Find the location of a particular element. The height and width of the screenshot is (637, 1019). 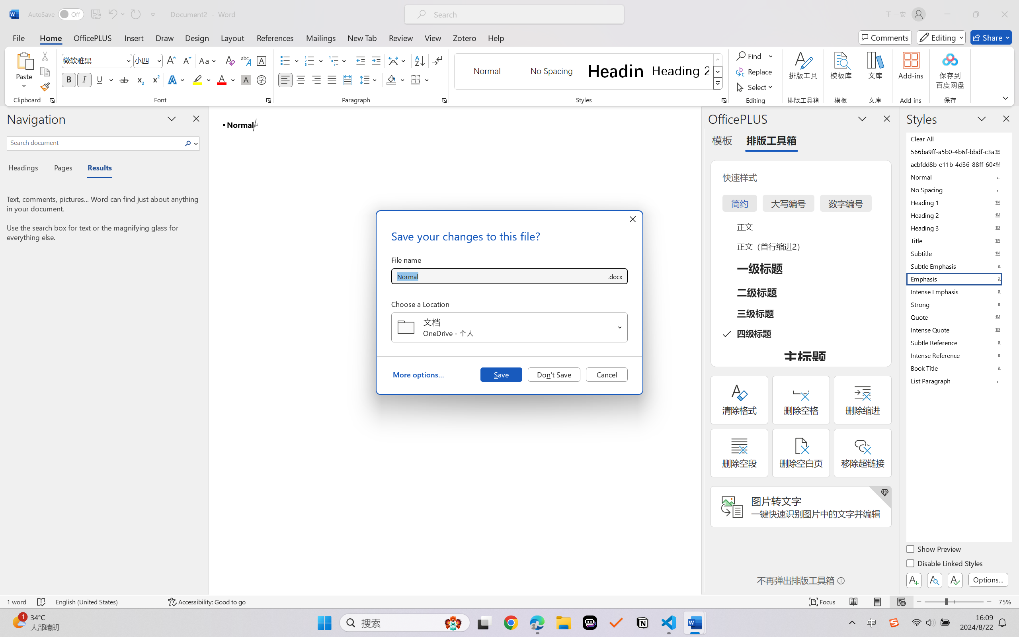

Can't Repeat is located at coordinates (135, 14).